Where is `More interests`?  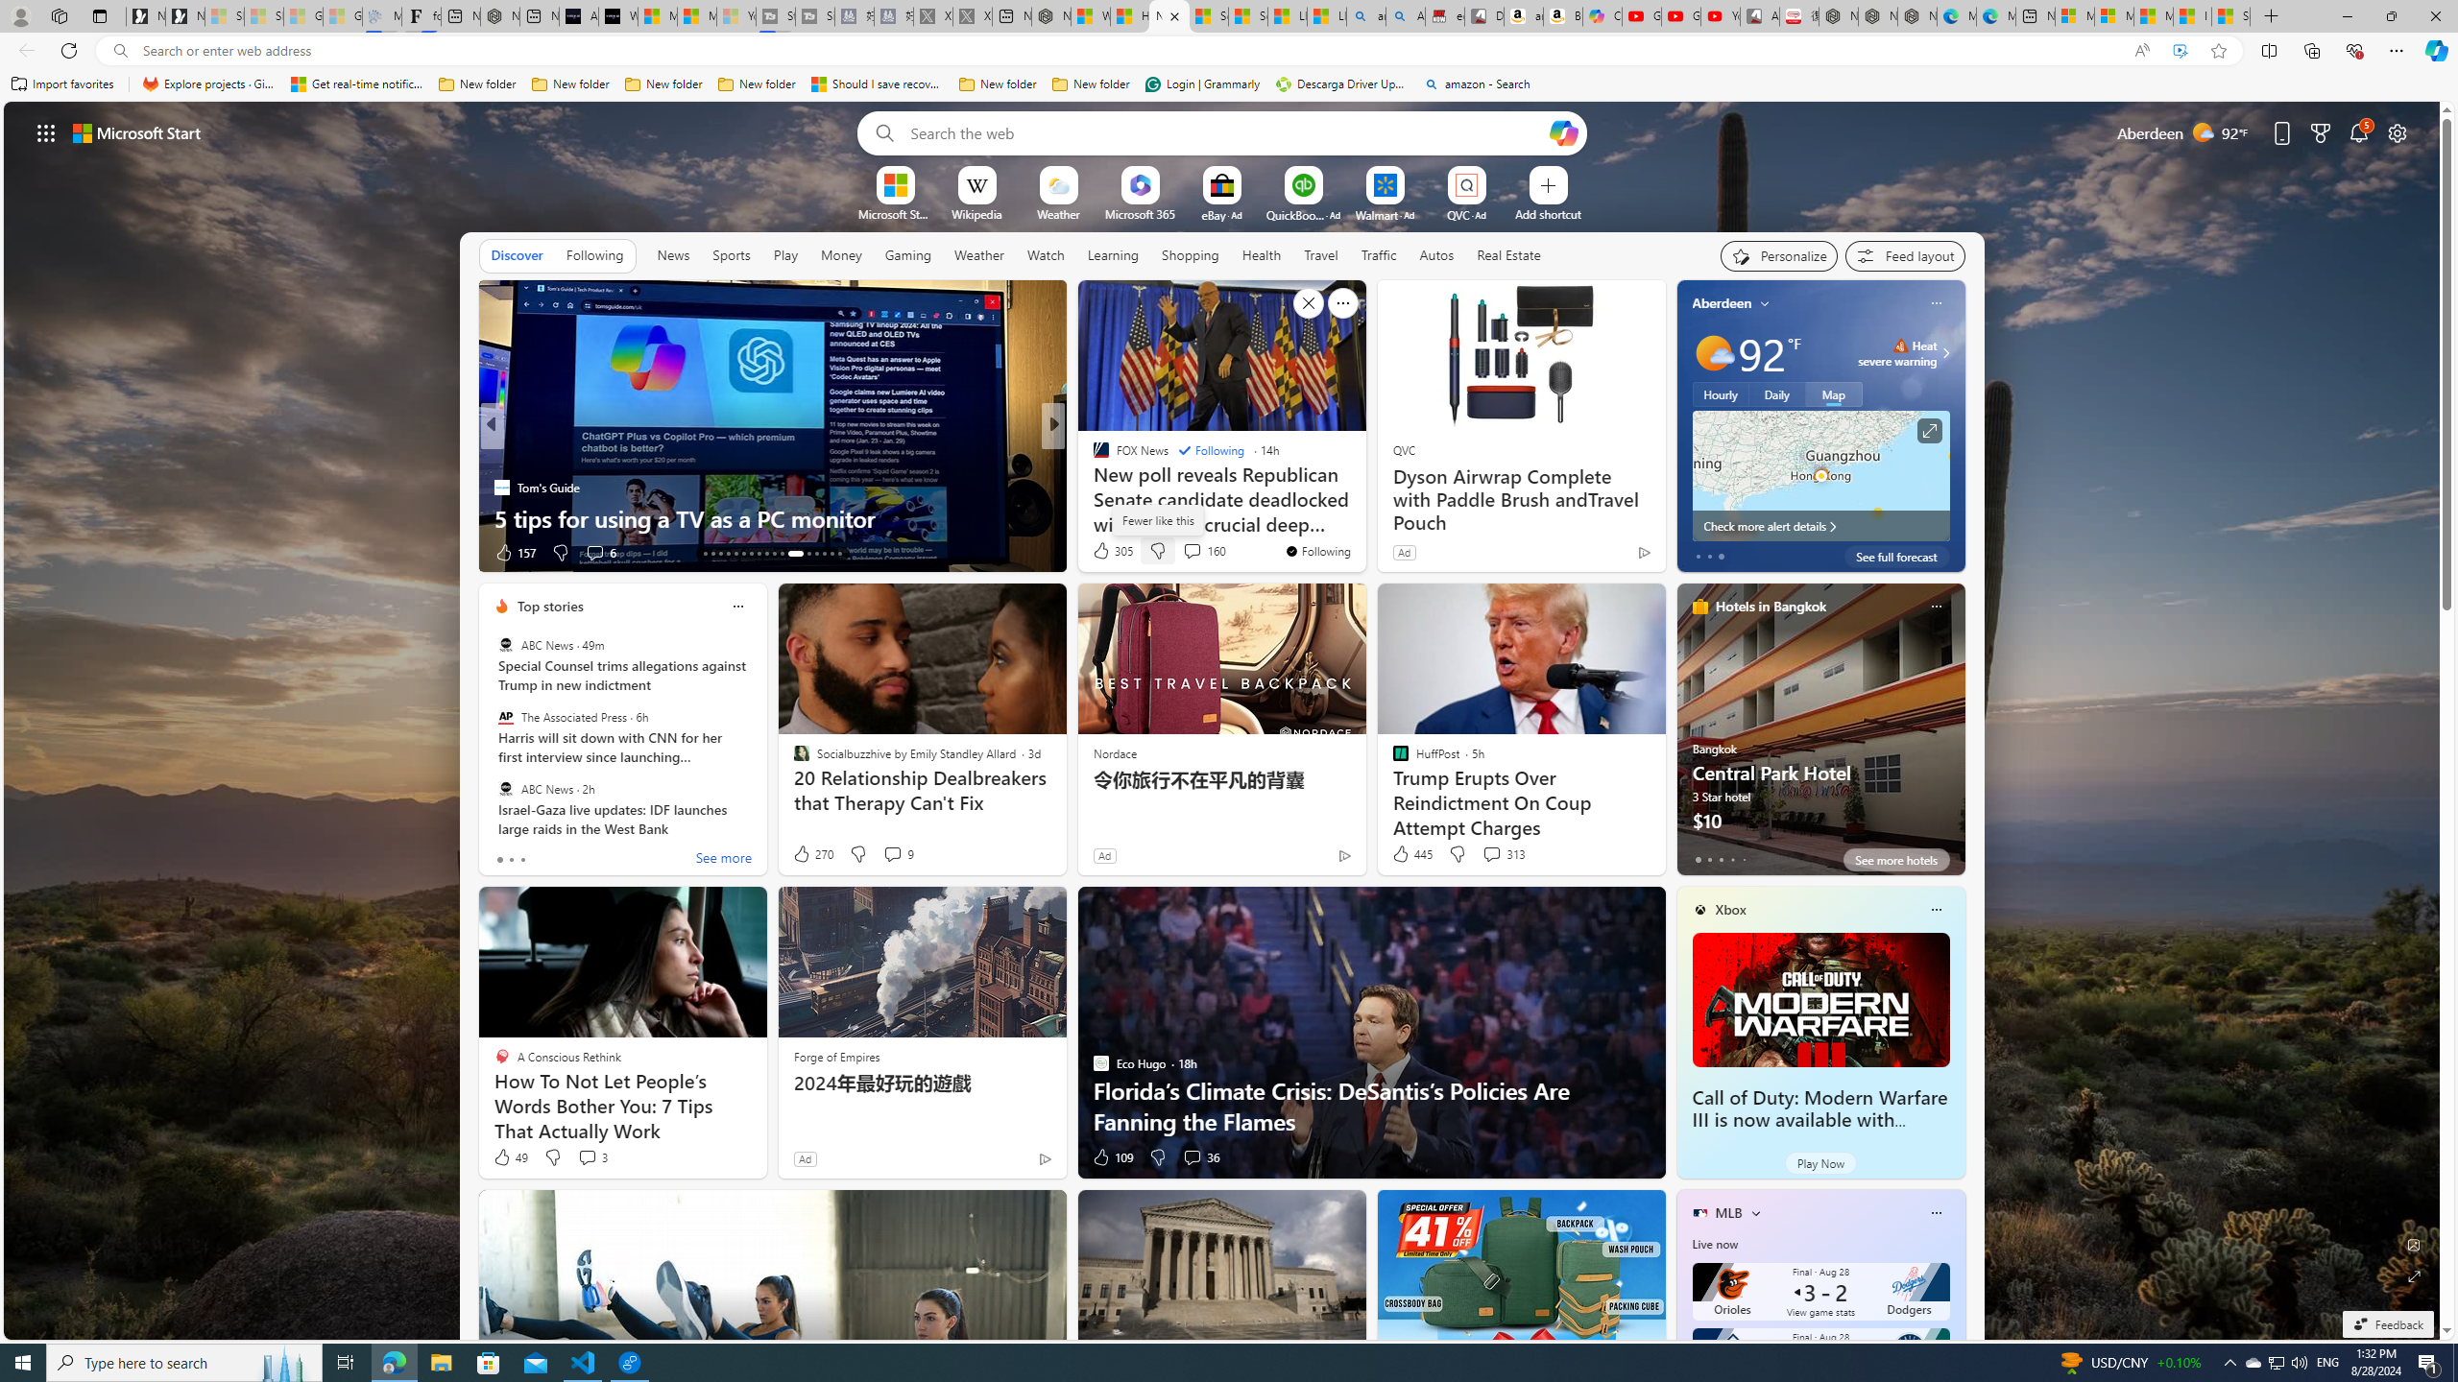 More interests is located at coordinates (1755, 1212).